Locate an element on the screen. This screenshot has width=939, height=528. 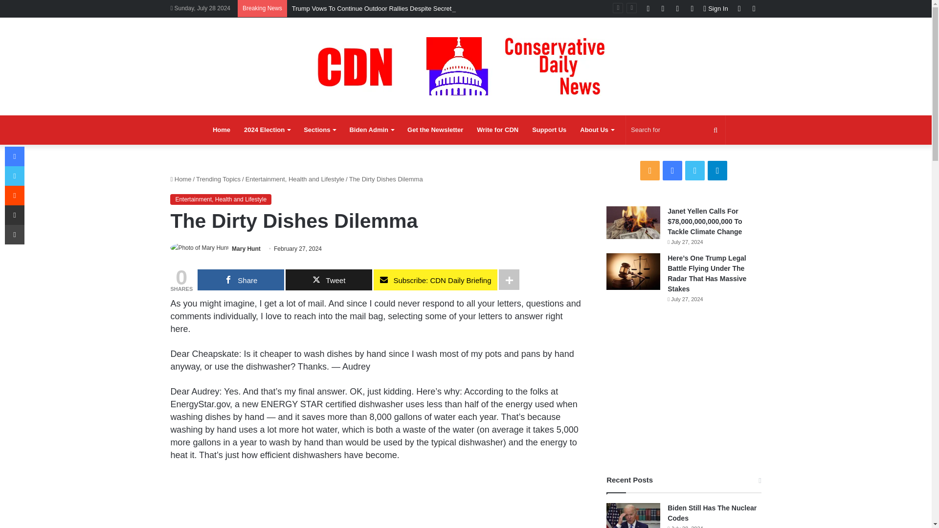
Biden Admin is located at coordinates (372, 130).